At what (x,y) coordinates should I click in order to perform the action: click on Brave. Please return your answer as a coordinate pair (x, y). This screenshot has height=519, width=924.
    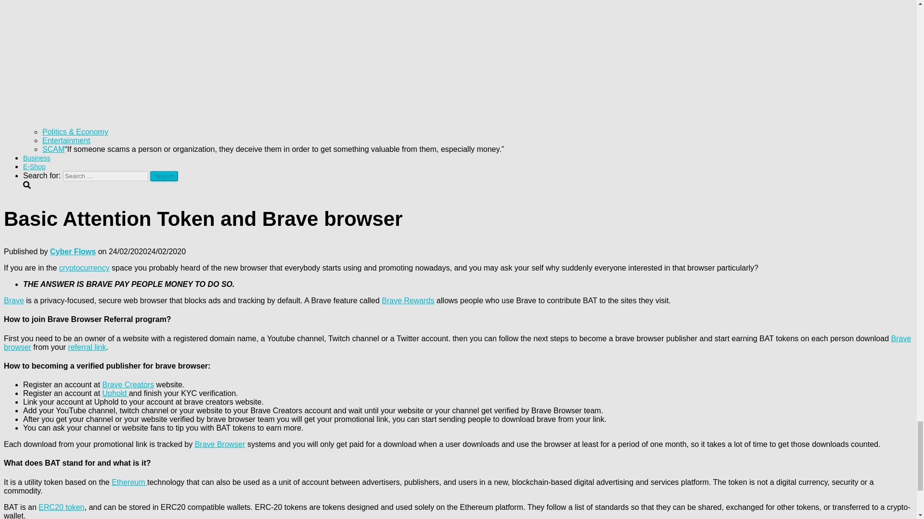
    Looking at the image, I should click on (13, 300).